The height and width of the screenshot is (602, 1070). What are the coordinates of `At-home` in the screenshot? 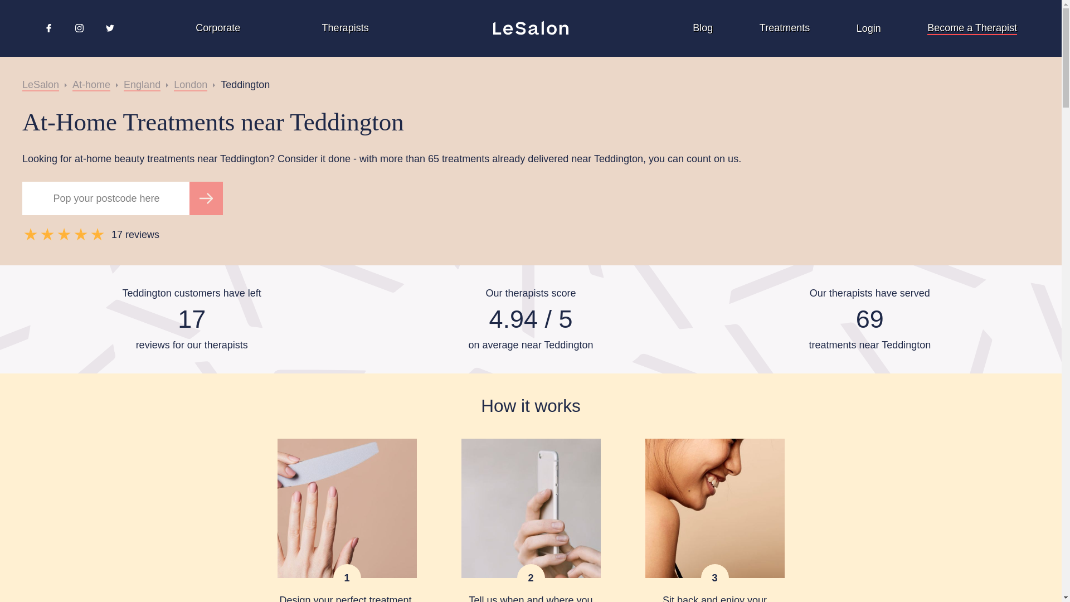 It's located at (91, 85).